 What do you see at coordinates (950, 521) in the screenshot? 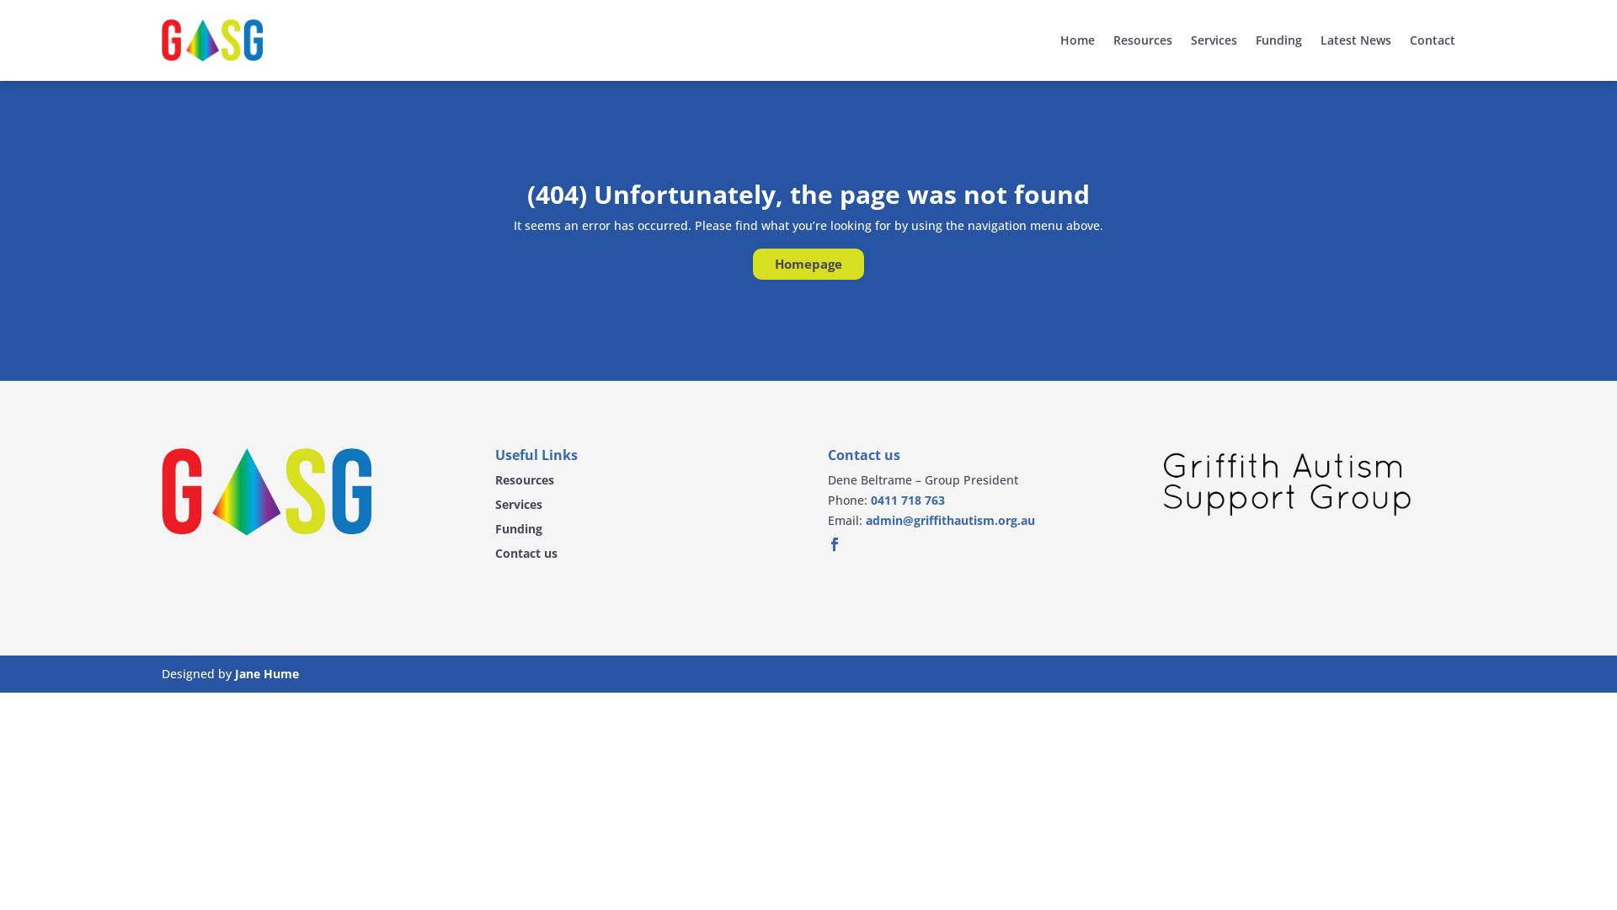
I see `admin@griffithautism.org.au` at bounding box center [950, 521].